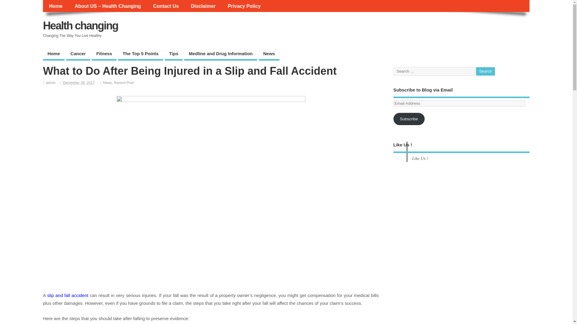 The image size is (577, 324). I want to click on News, so click(269, 54).